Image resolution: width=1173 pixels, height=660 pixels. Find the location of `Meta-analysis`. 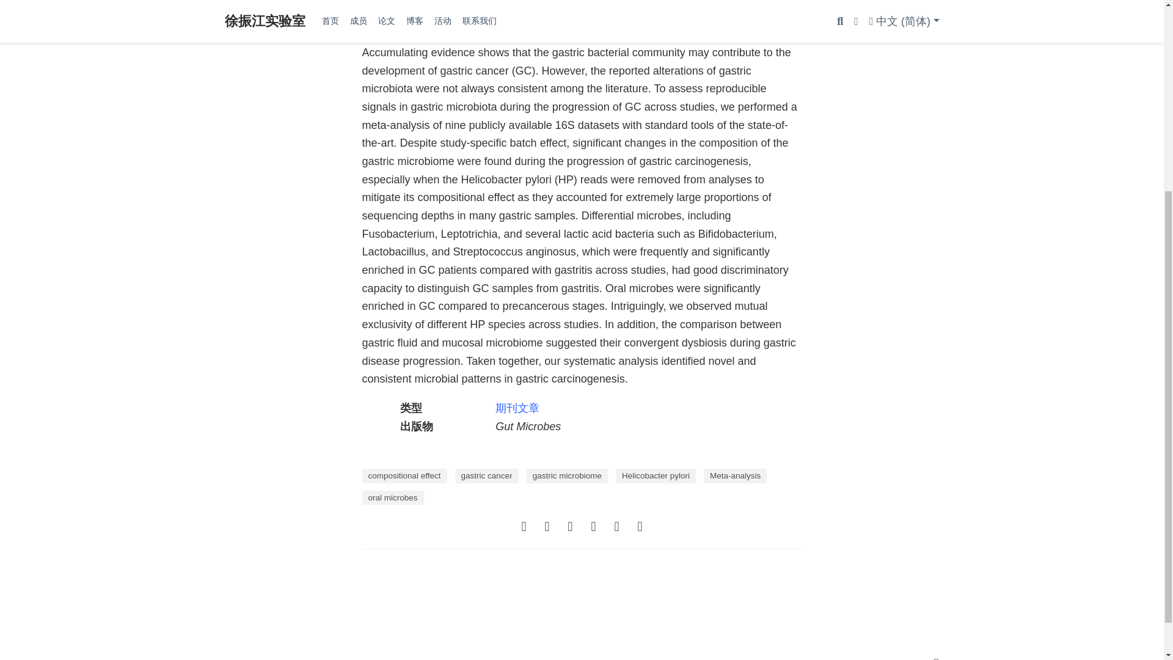

Meta-analysis is located at coordinates (736, 475).